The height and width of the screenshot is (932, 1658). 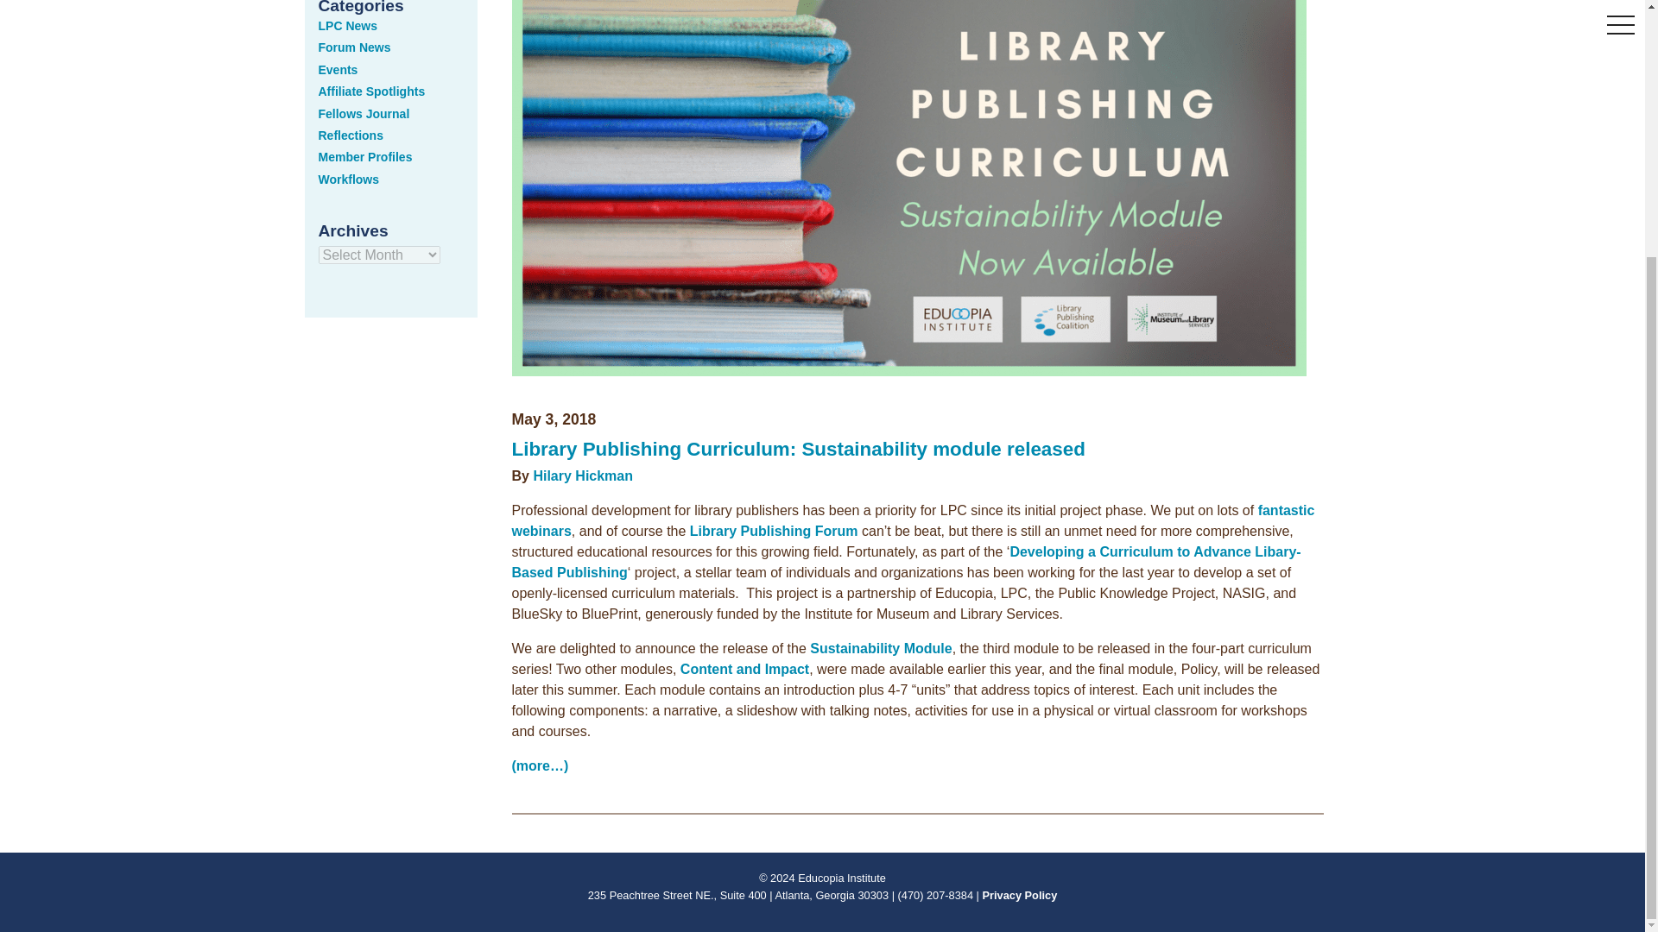 I want to click on Forum News, so click(x=354, y=47).